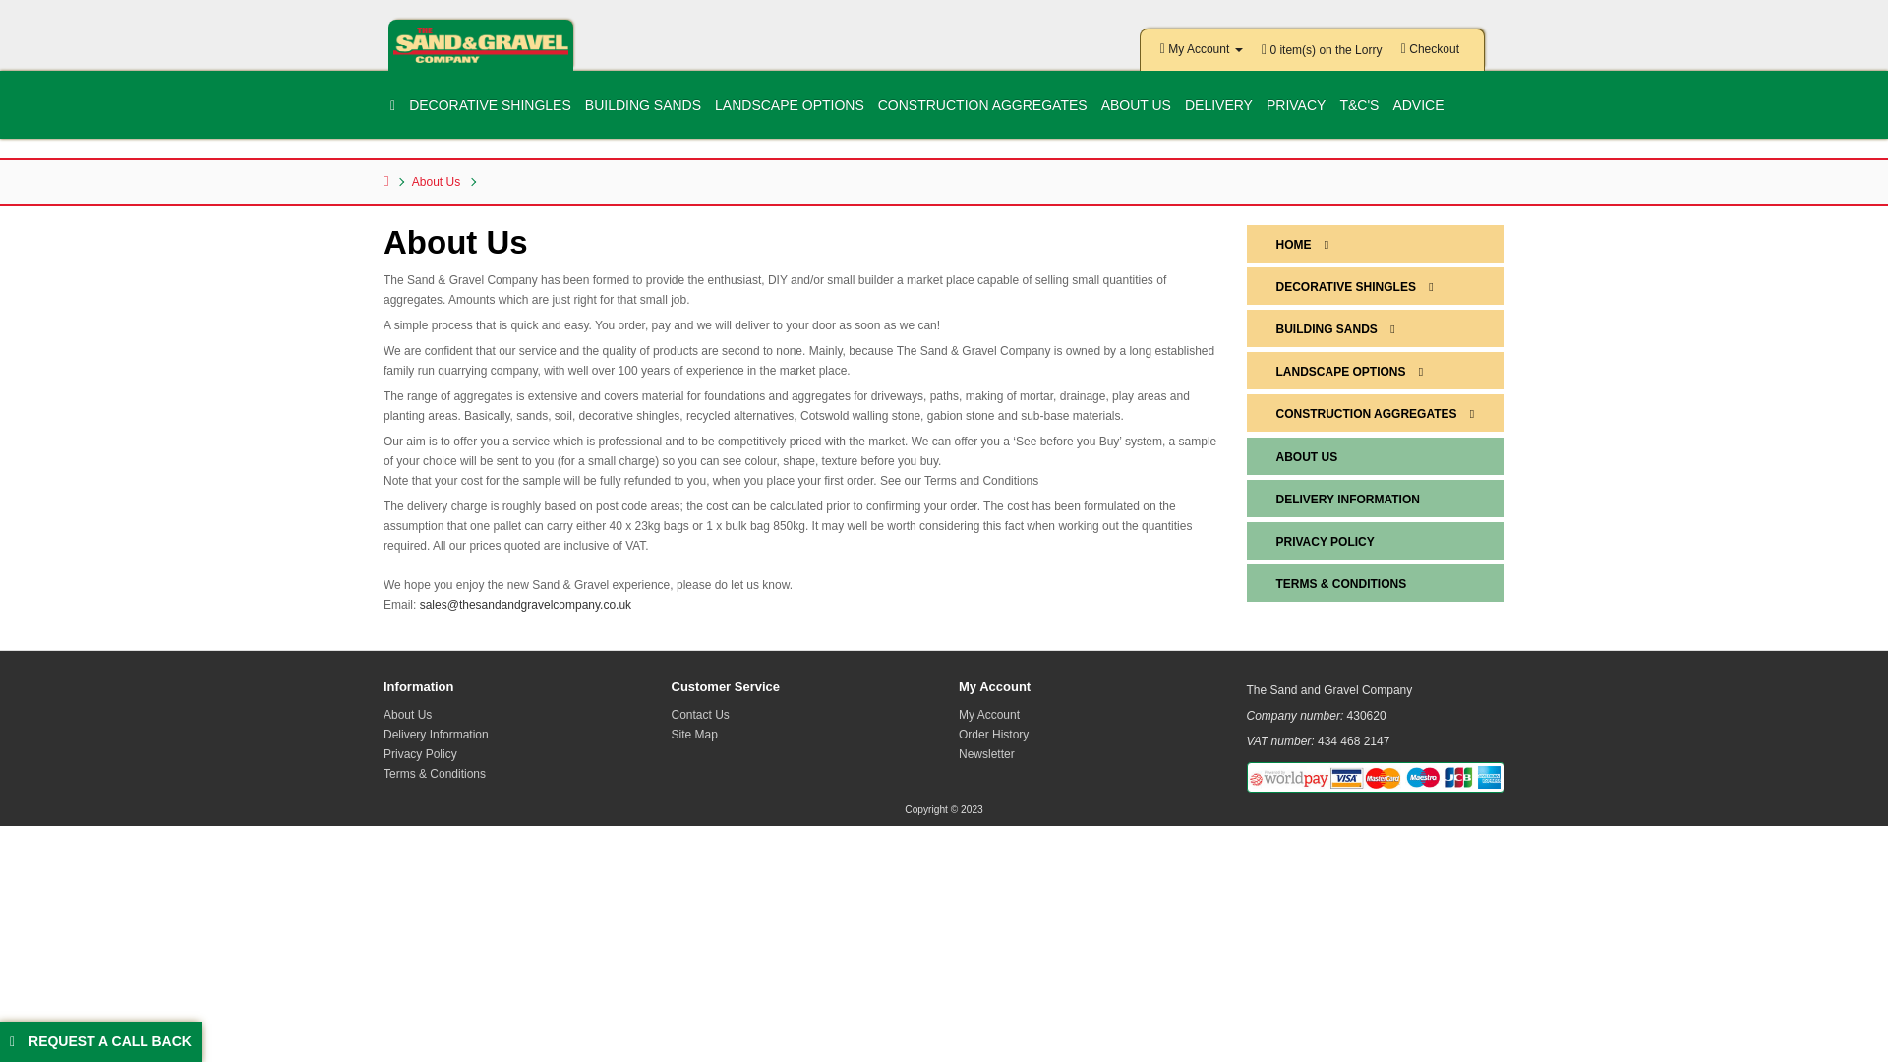 This screenshot has width=1888, height=1062. Describe the element at coordinates (490, 105) in the screenshot. I see `DECORATIVE SHINGLES` at that location.